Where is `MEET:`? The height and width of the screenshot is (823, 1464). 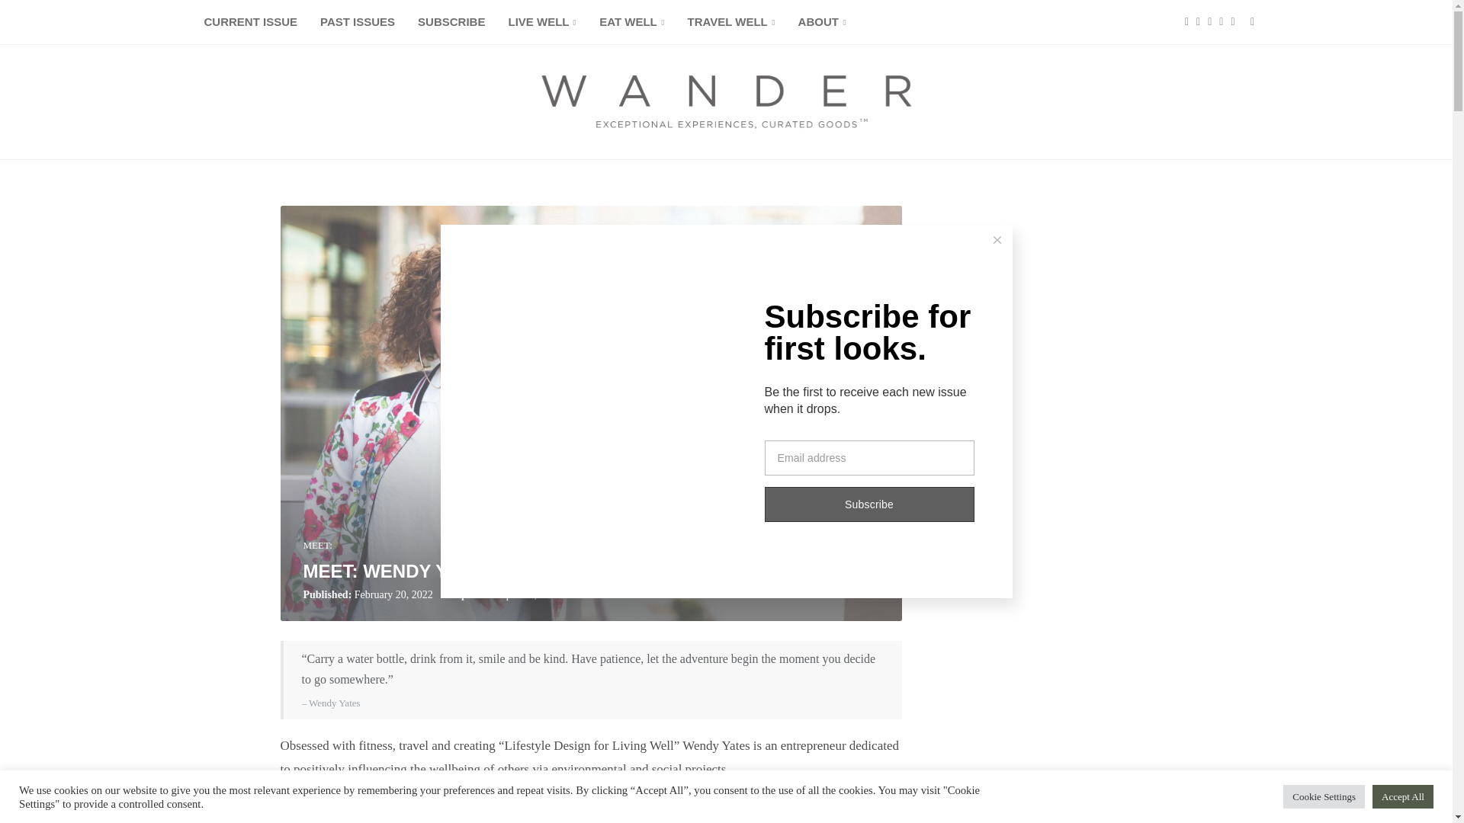 MEET: is located at coordinates (317, 546).